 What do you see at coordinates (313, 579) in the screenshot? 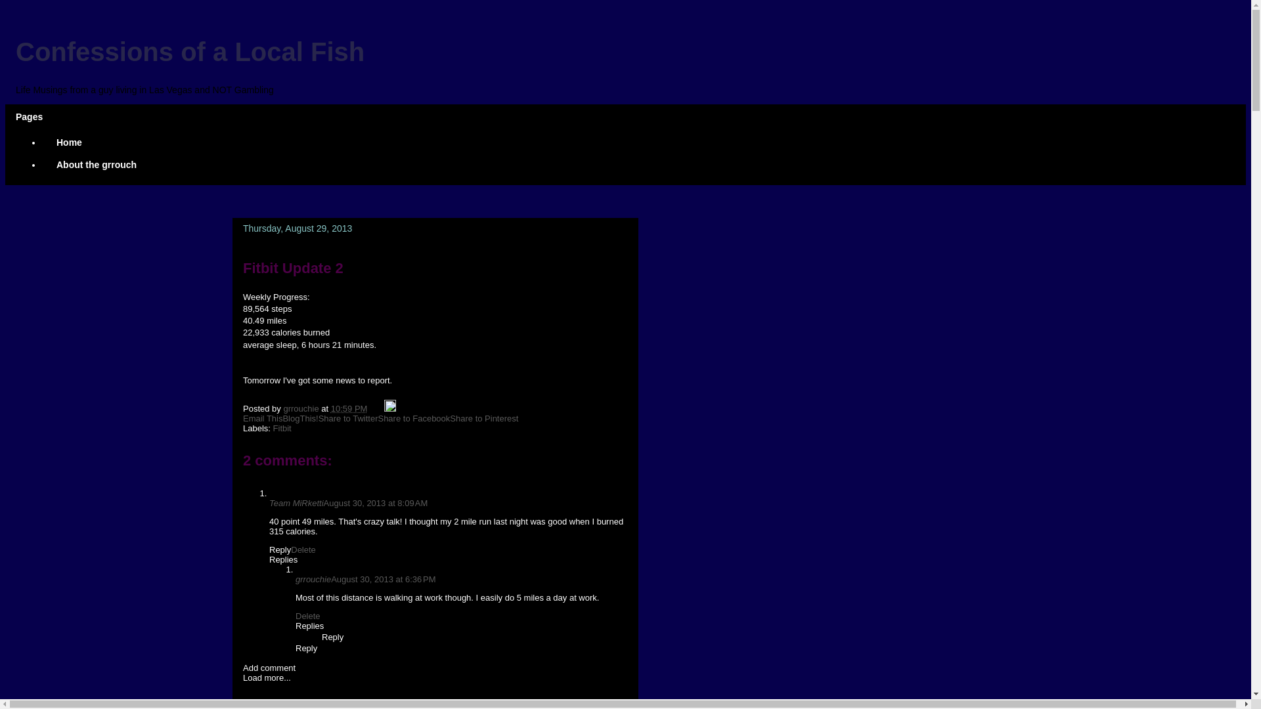
I see `grrouchie` at bounding box center [313, 579].